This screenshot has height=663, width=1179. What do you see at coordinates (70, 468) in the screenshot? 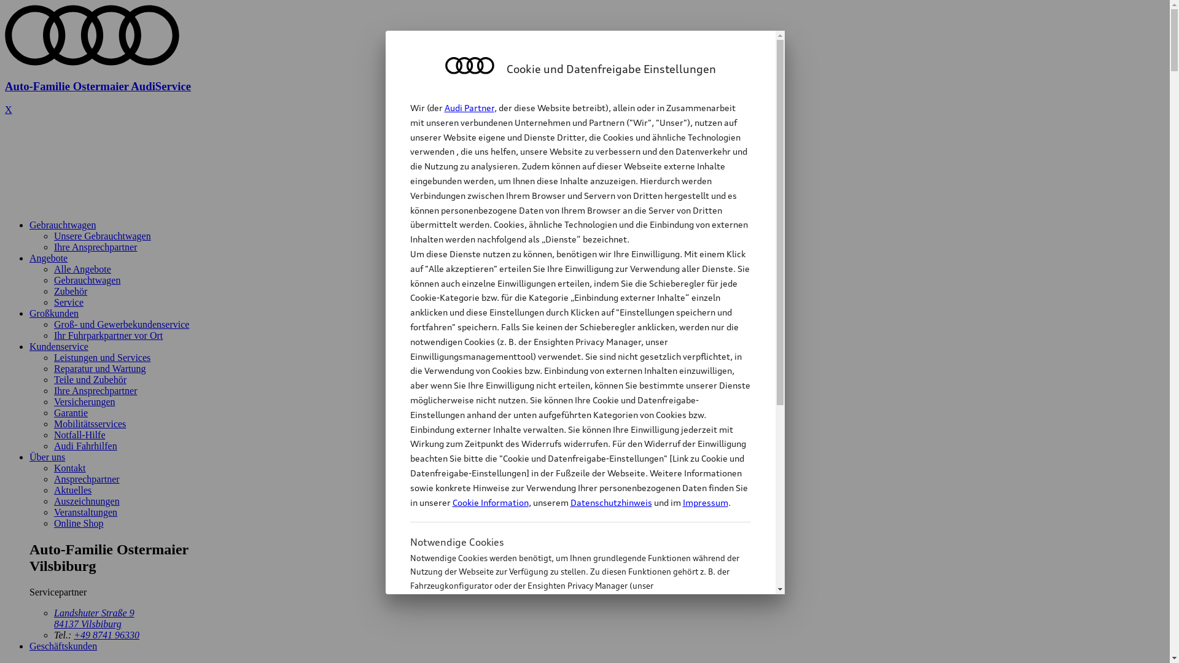
I see `Kontakt` at bounding box center [70, 468].